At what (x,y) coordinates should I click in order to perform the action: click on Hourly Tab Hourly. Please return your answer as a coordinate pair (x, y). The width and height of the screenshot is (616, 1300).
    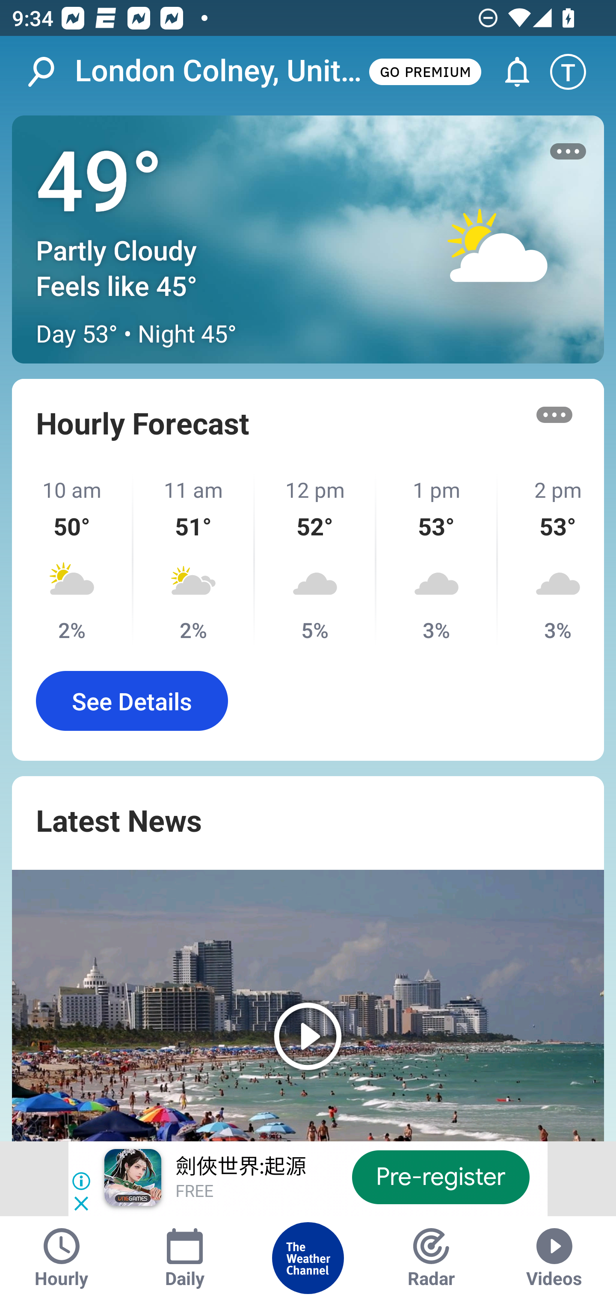
    Looking at the image, I should click on (62, 1258).